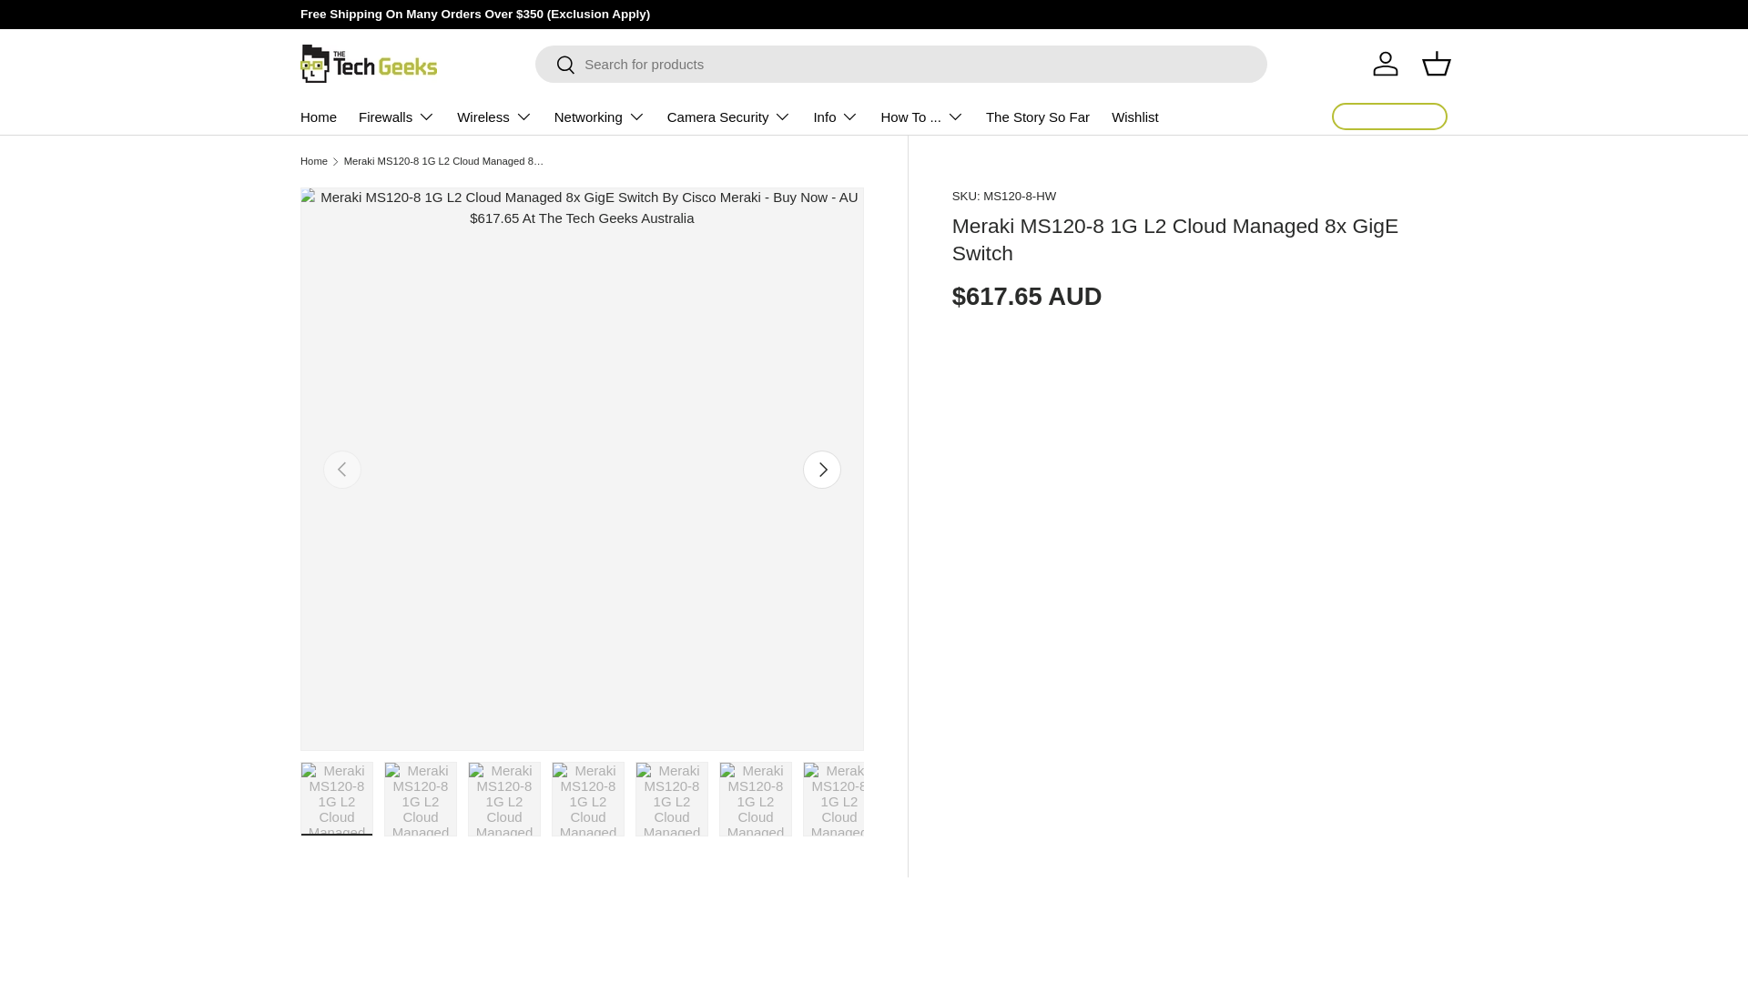 This screenshot has width=1748, height=983. Describe the element at coordinates (1436, 63) in the screenshot. I see `Basket` at that location.